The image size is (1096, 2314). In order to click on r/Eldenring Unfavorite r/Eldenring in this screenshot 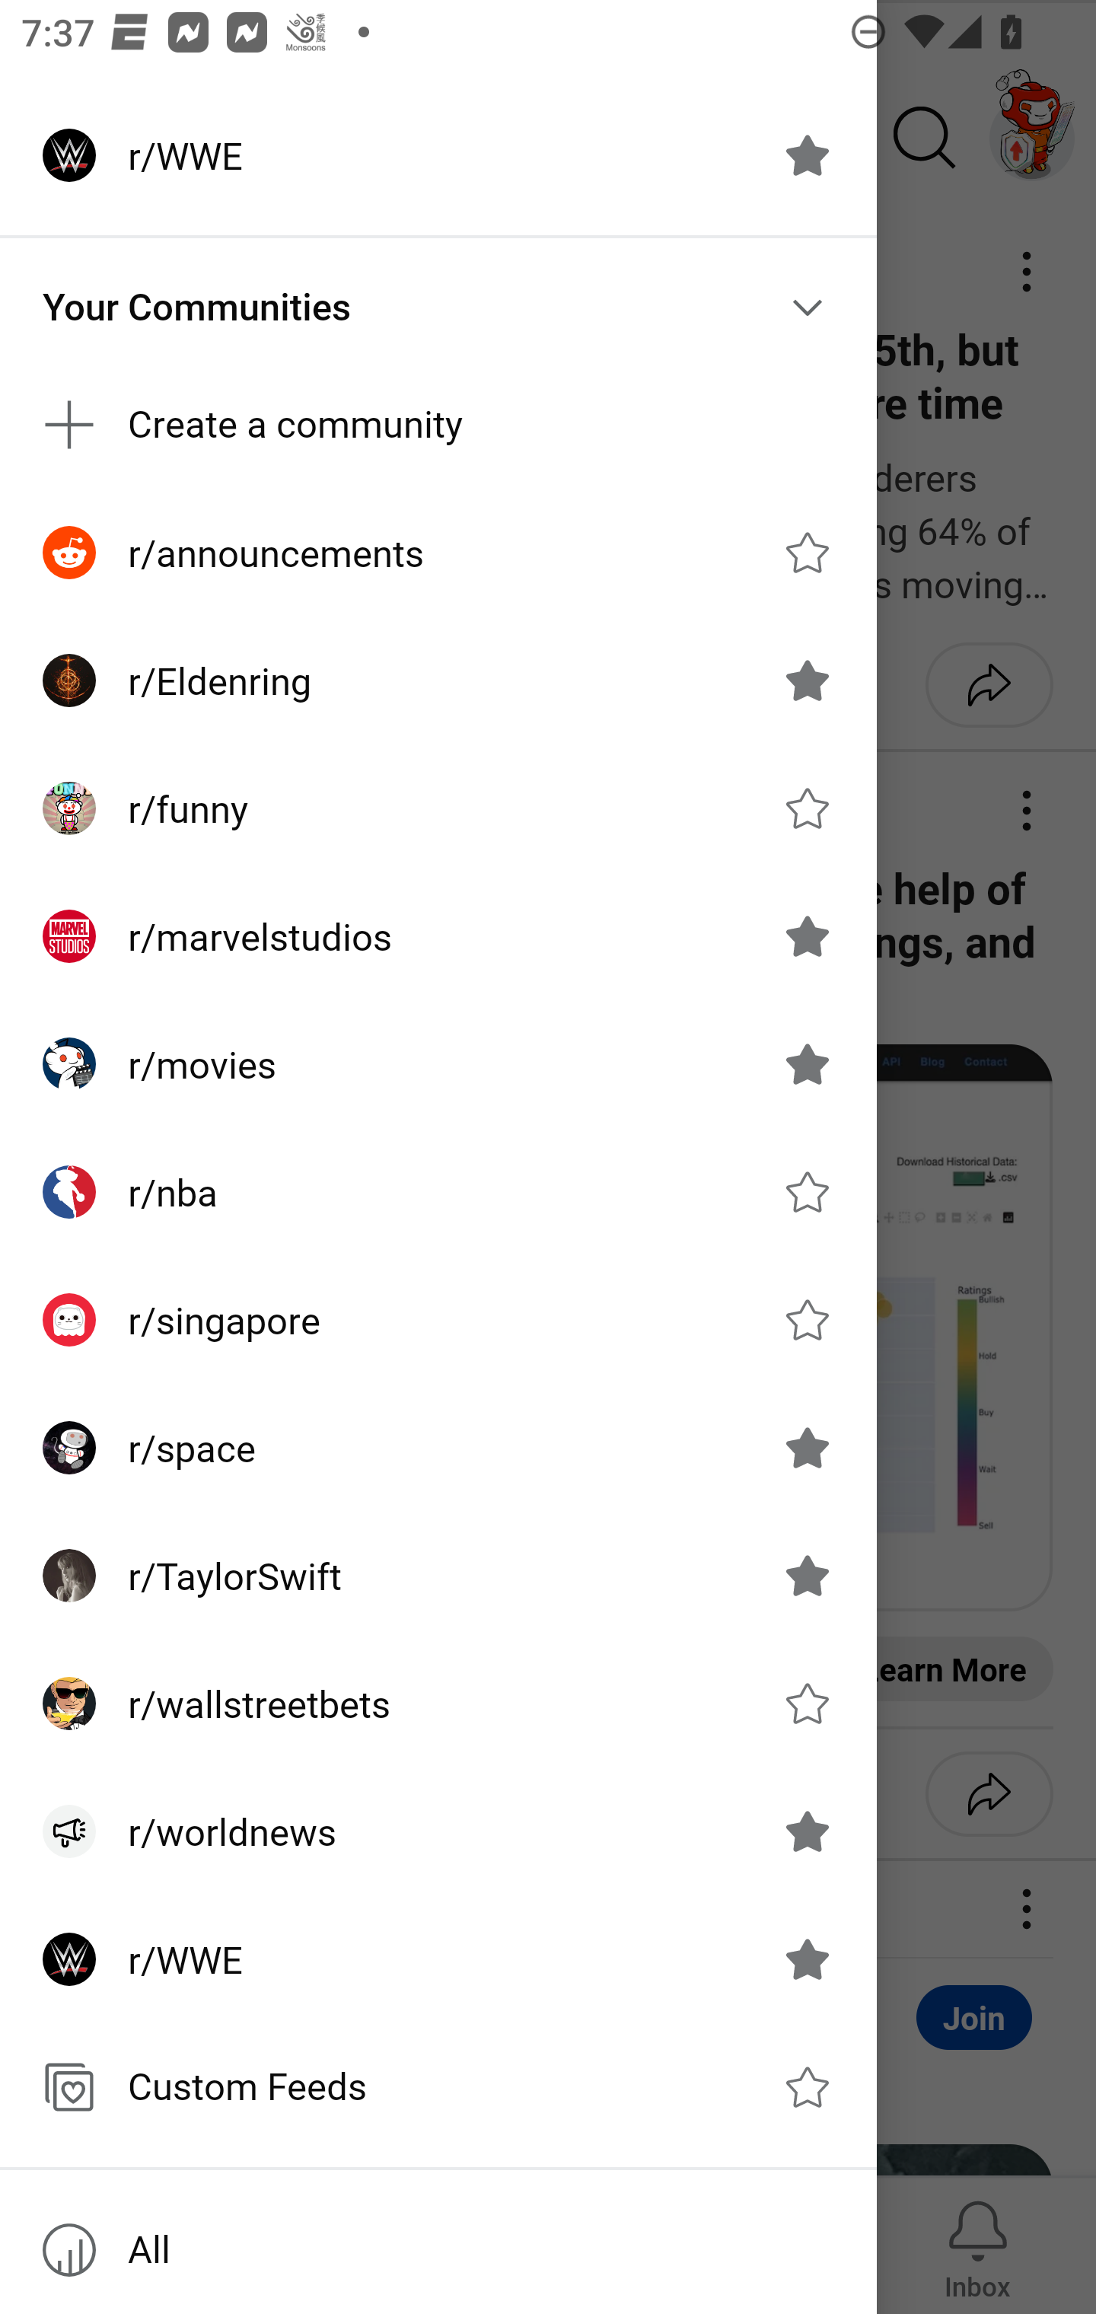, I will do `click(438, 680)`.